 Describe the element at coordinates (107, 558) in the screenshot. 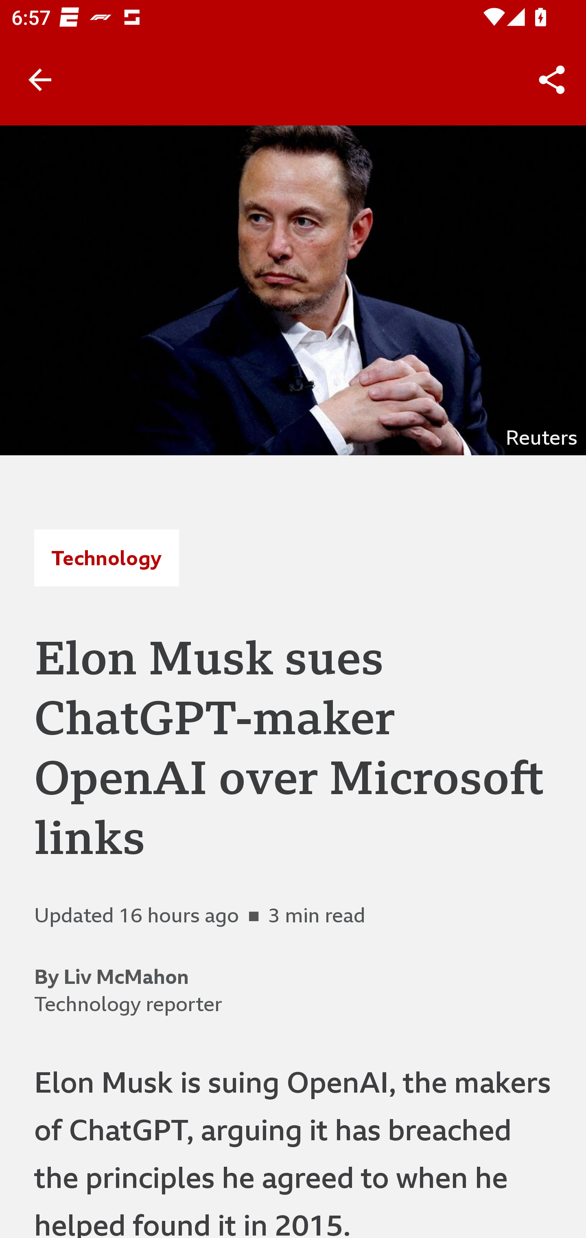

I see `Technology` at that location.